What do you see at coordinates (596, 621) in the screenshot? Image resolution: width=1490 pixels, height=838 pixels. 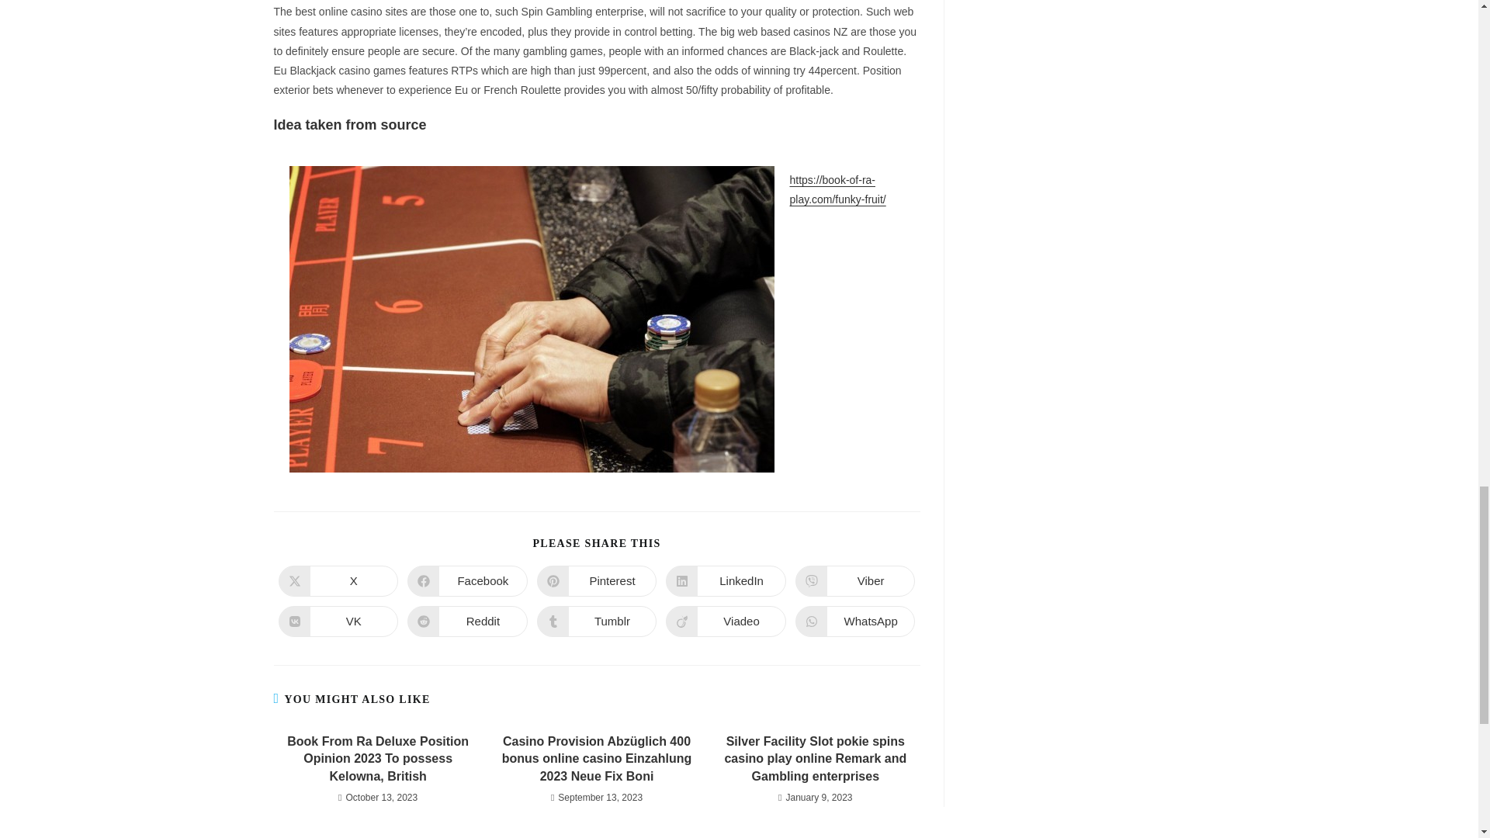 I see `Tumblr` at bounding box center [596, 621].